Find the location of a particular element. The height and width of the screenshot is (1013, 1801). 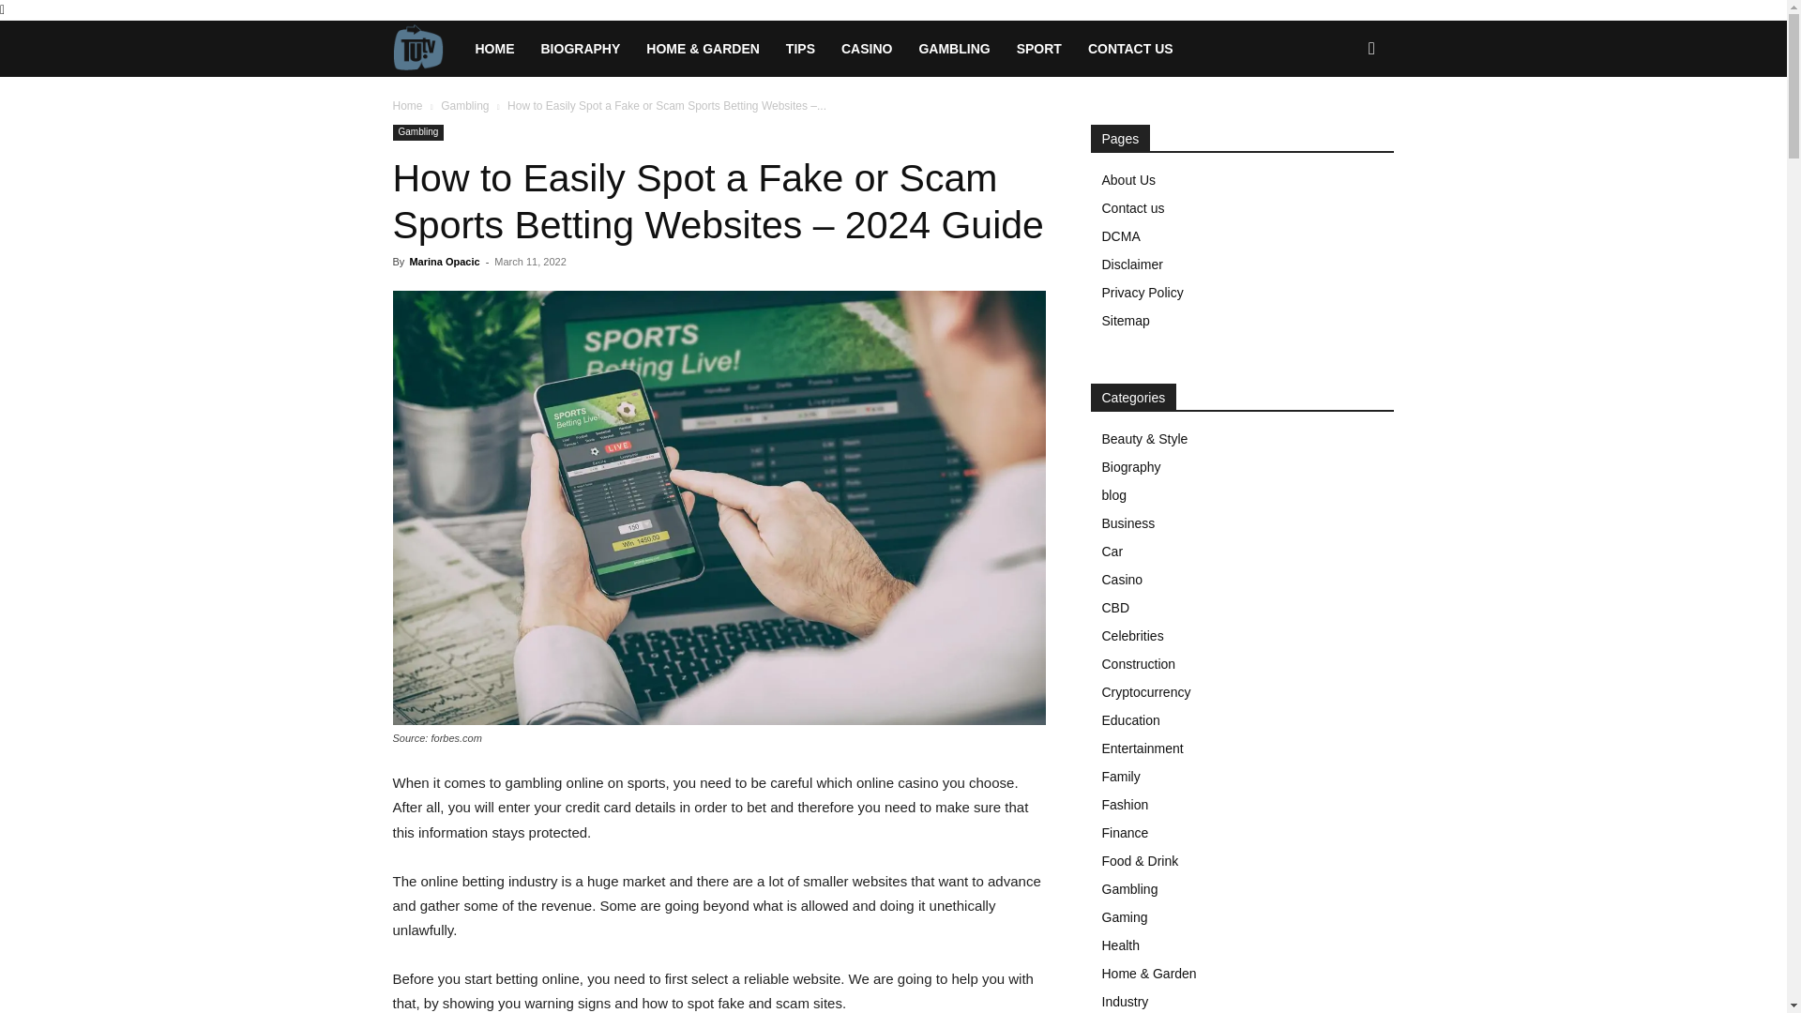

GAMBLING is located at coordinates (954, 49).